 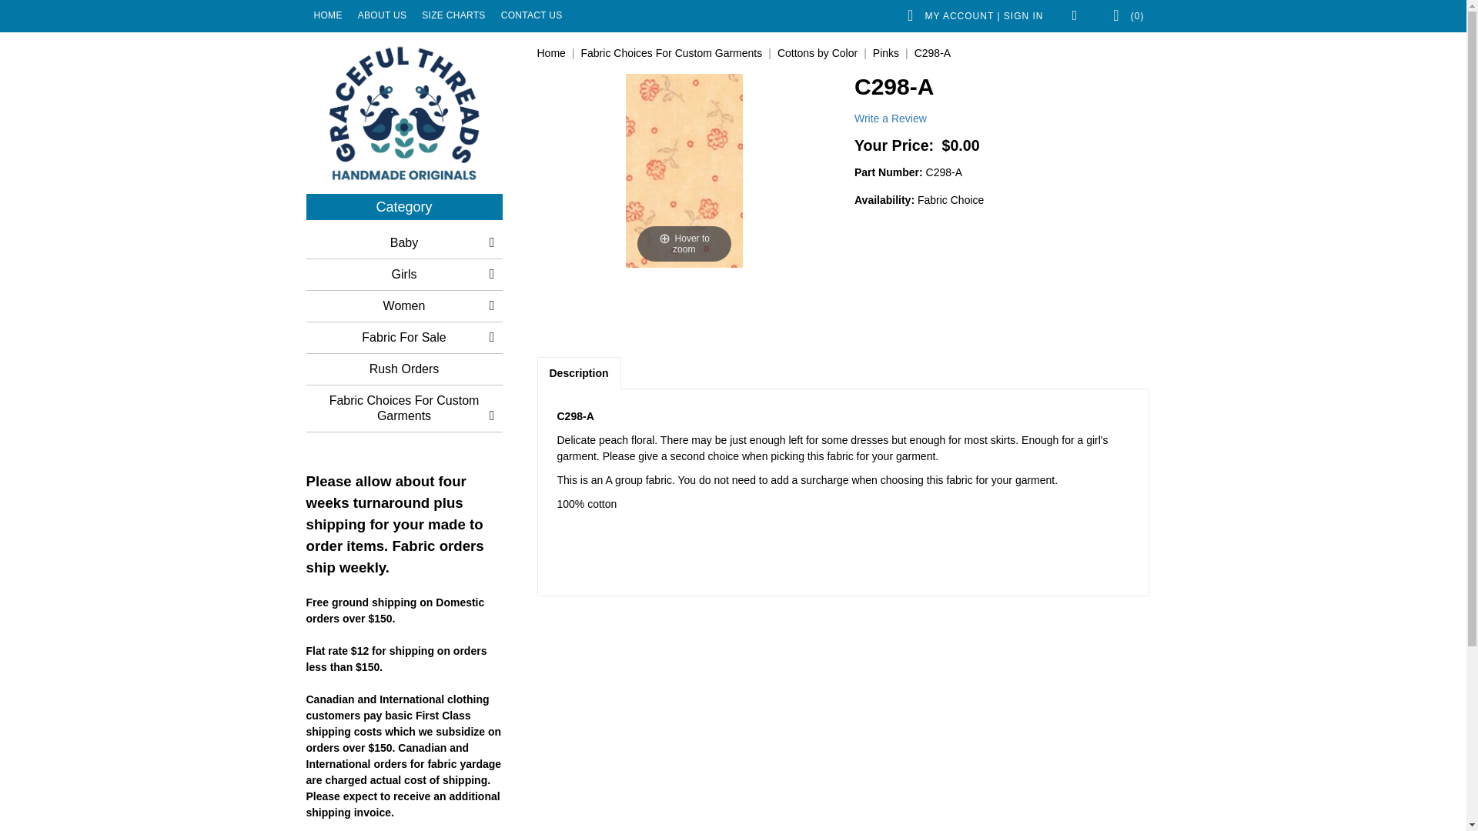 What do you see at coordinates (403, 338) in the screenshot?
I see `Fabric For Sale` at bounding box center [403, 338].